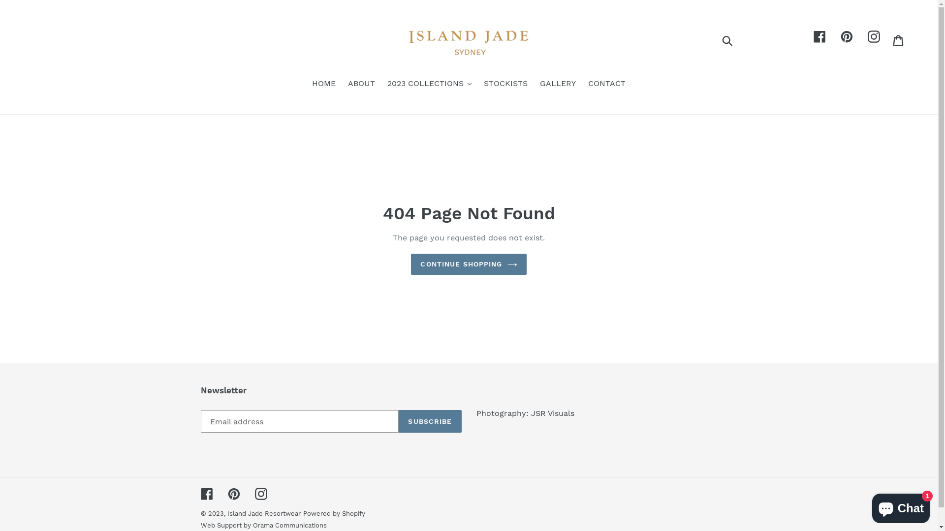 This screenshot has height=531, width=945. Describe the element at coordinates (264, 513) in the screenshot. I see `Island Jade Resortwear` at that location.